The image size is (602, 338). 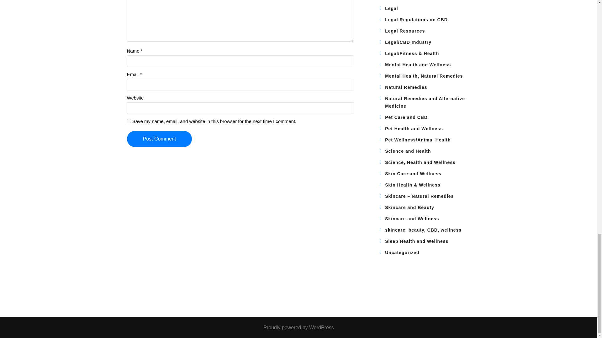 What do you see at coordinates (159, 139) in the screenshot?
I see `Post Comment` at bounding box center [159, 139].